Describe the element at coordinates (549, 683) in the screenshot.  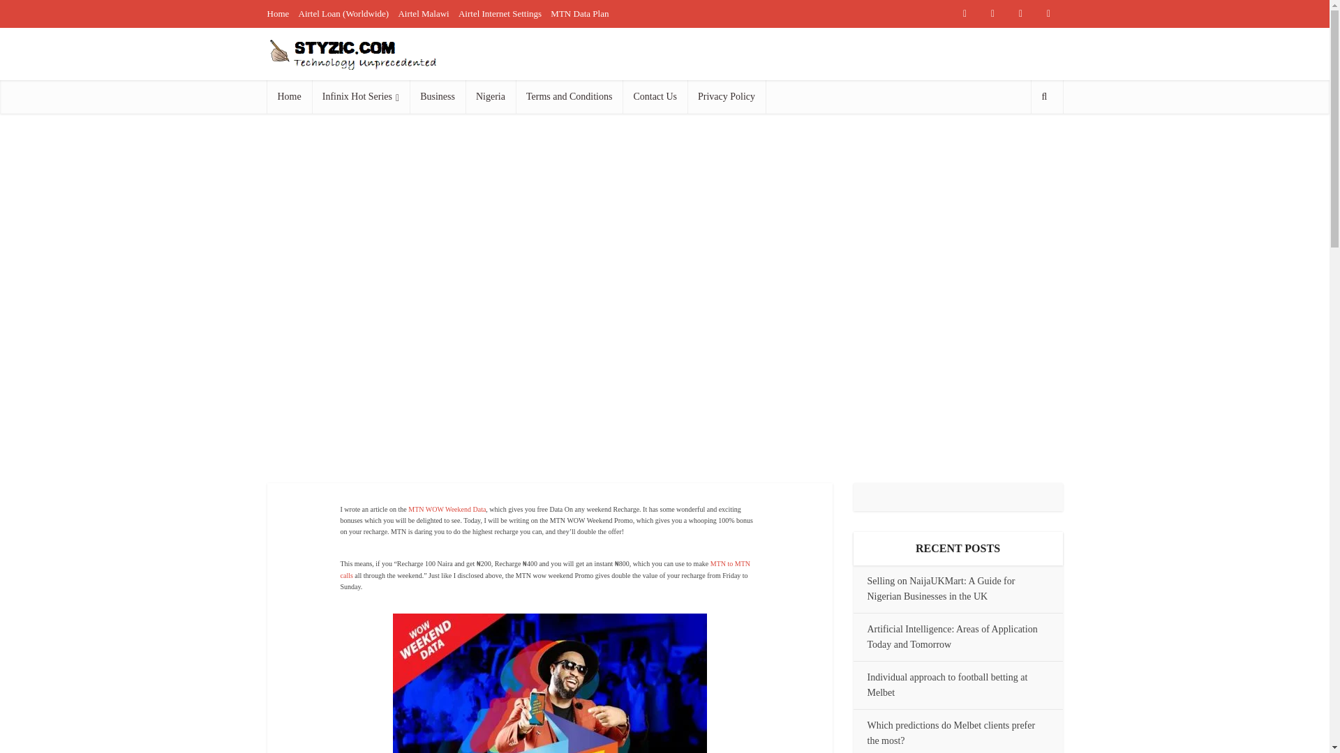
I see `mtn wow weekend promo` at that location.